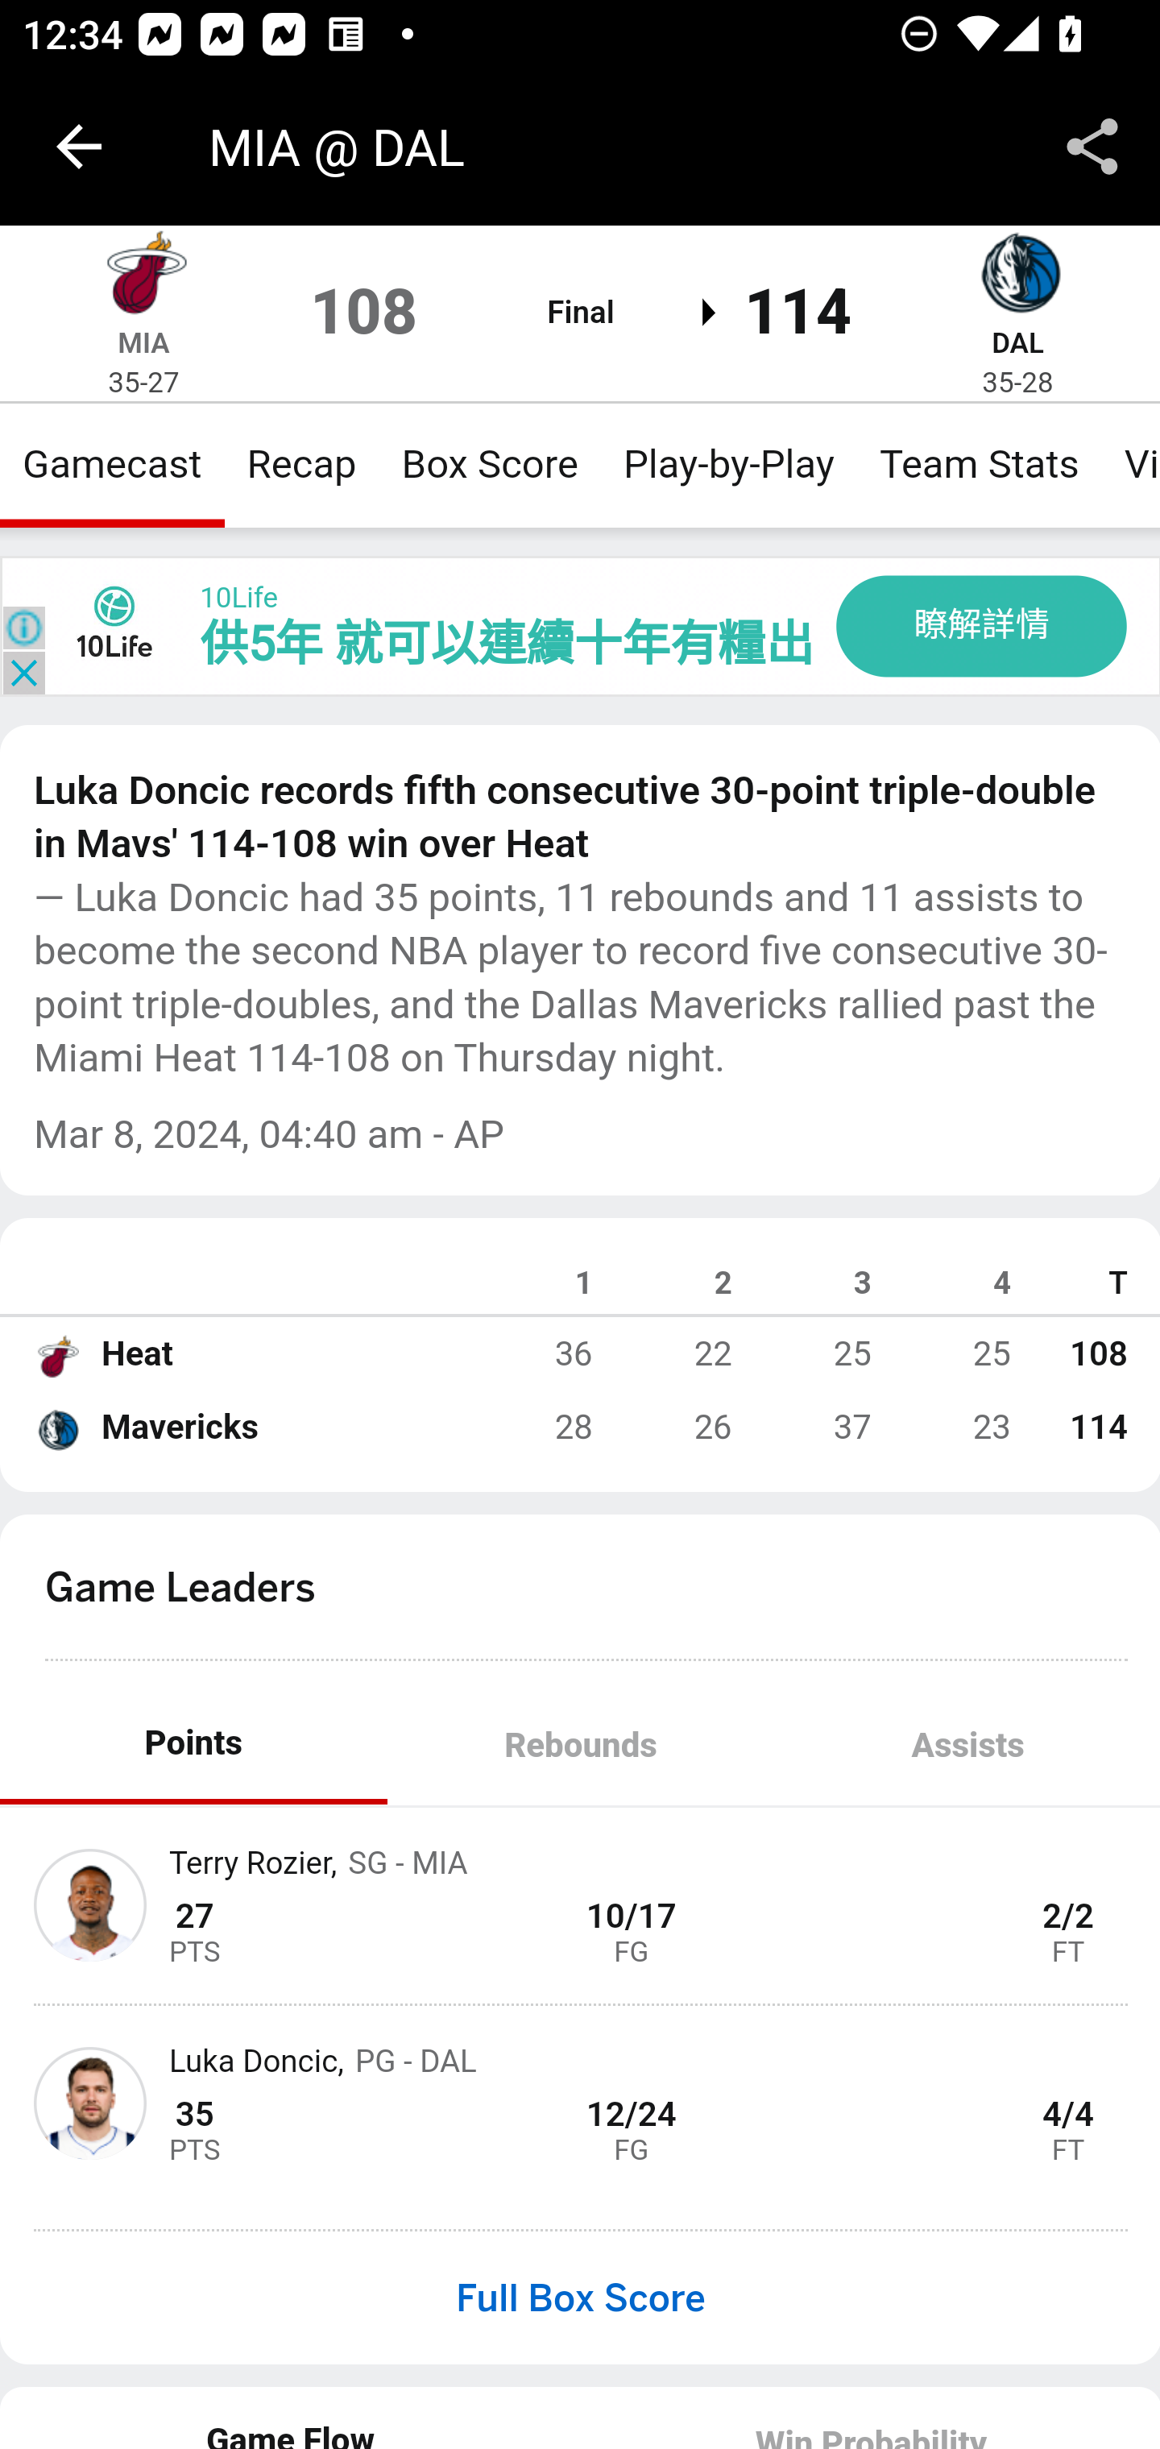  I want to click on Gamecast, so click(113, 464).